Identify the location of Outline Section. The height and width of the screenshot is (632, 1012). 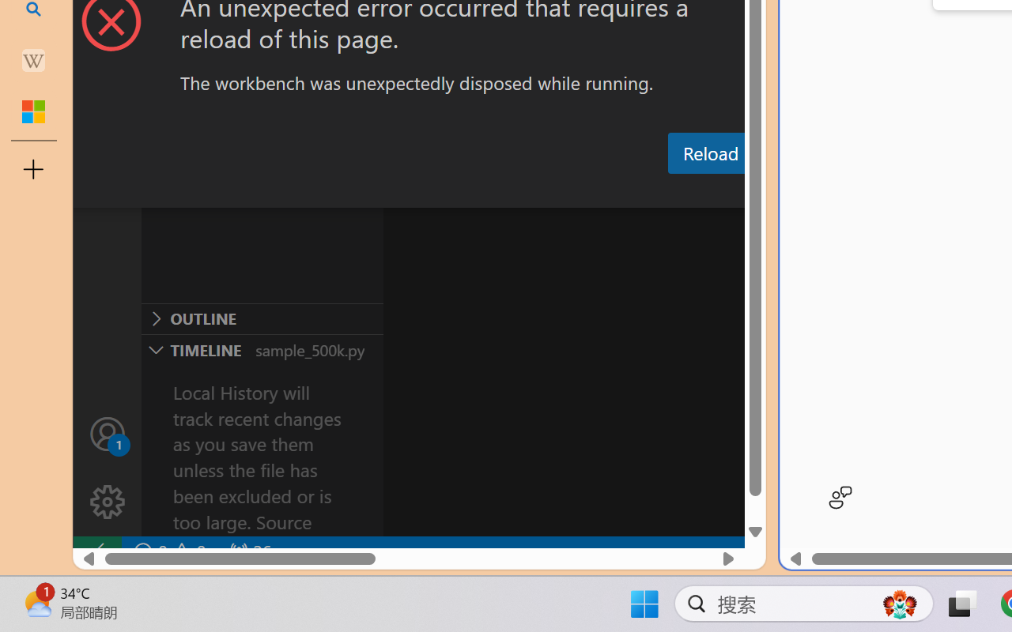
(262, 318).